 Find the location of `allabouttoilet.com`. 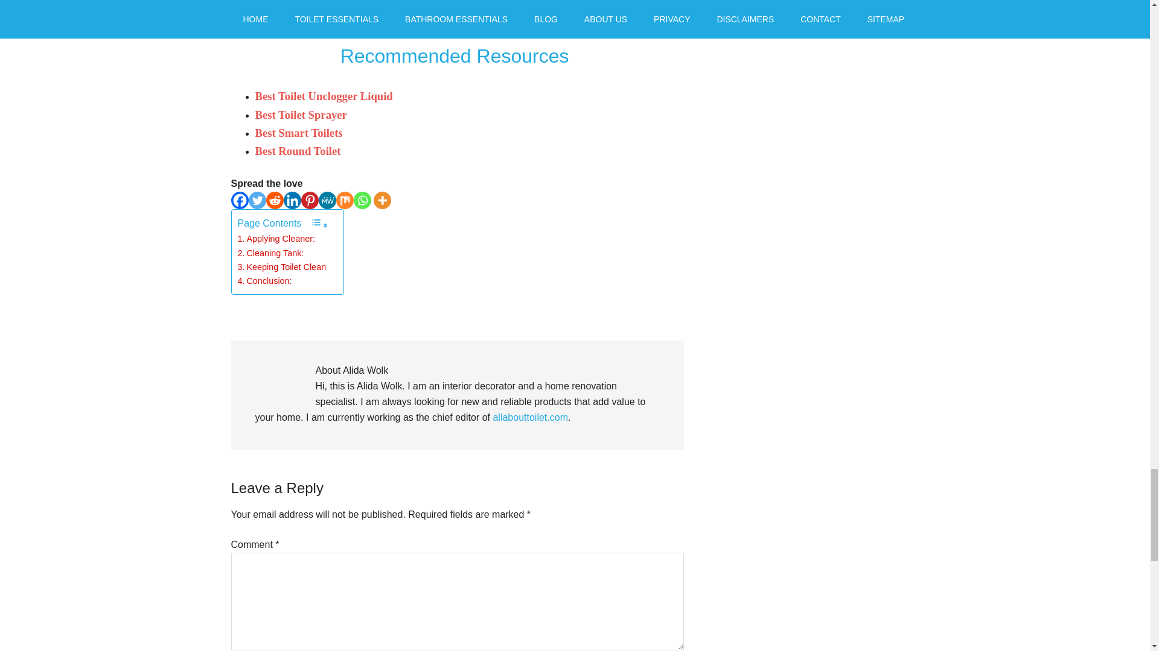

allabouttoilet.com is located at coordinates (530, 417).